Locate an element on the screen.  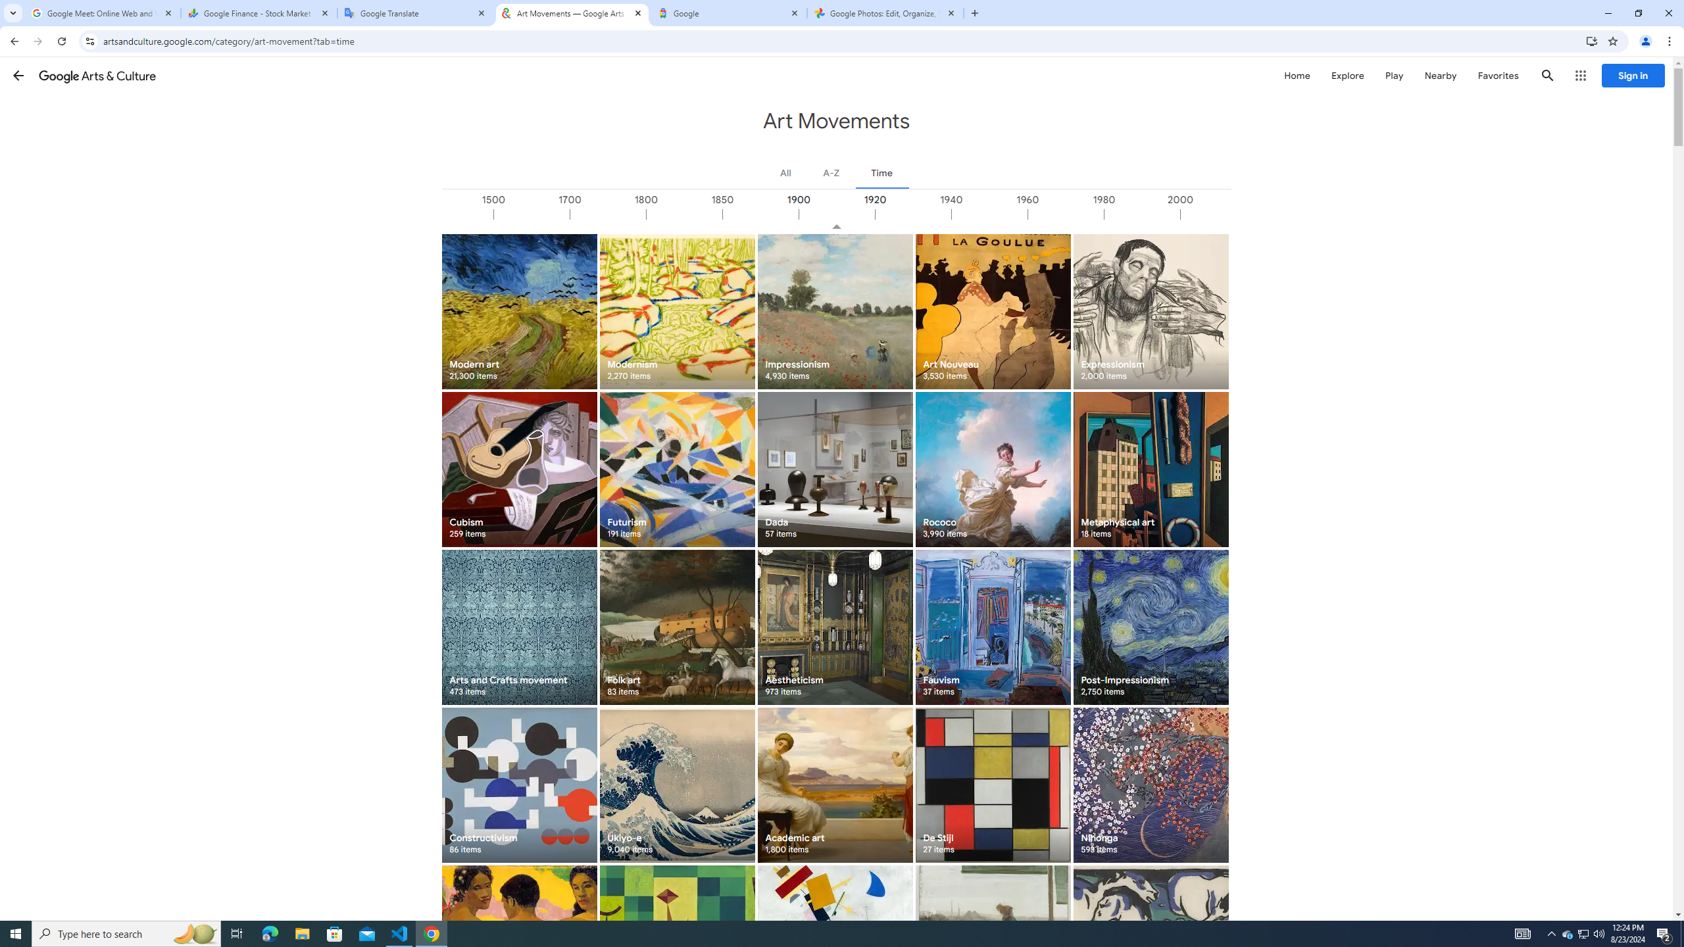
De Stijl 27 items is located at coordinates (993, 785).